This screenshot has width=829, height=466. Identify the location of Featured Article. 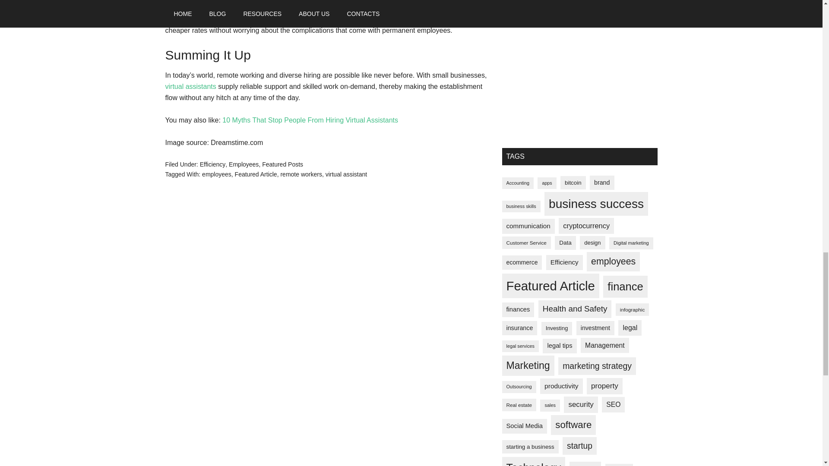
(256, 174).